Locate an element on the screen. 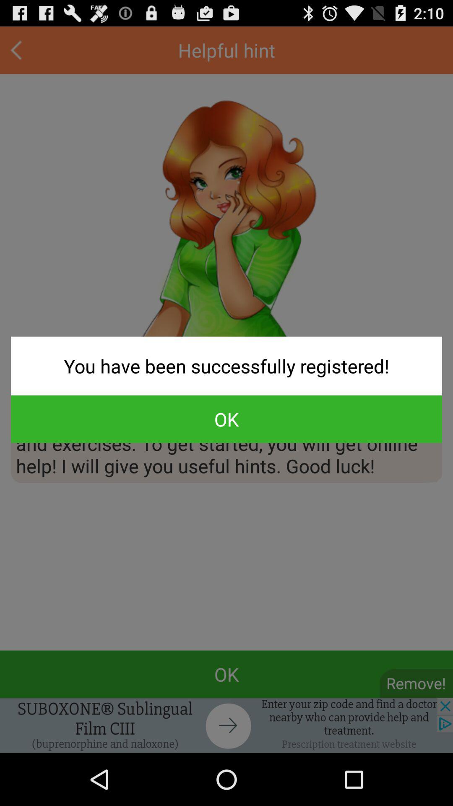  choose ok item is located at coordinates (226, 419).